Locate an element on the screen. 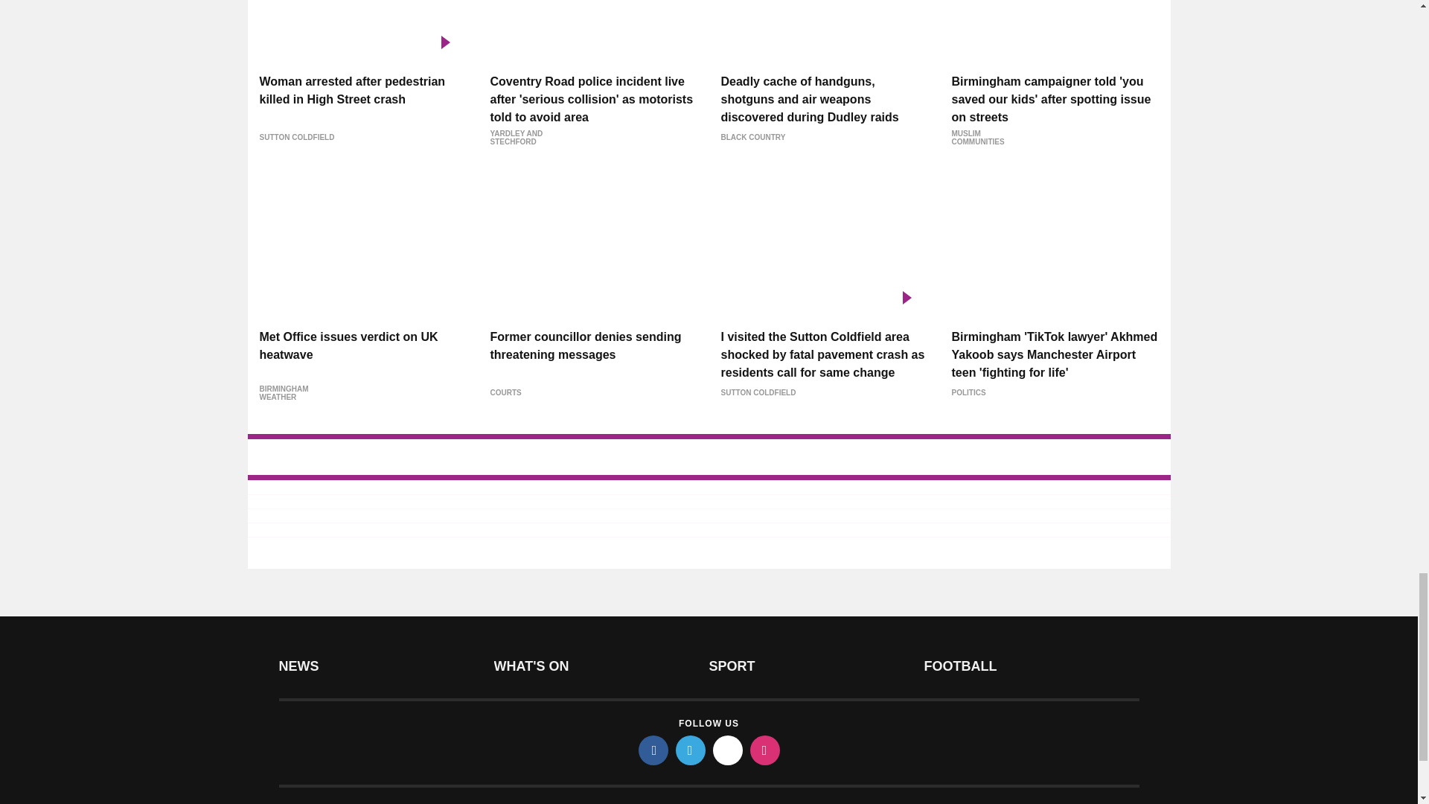 Image resolution: width=1429 pixels, height=804 pixels. tiktok is located at coordinates (728, 750).